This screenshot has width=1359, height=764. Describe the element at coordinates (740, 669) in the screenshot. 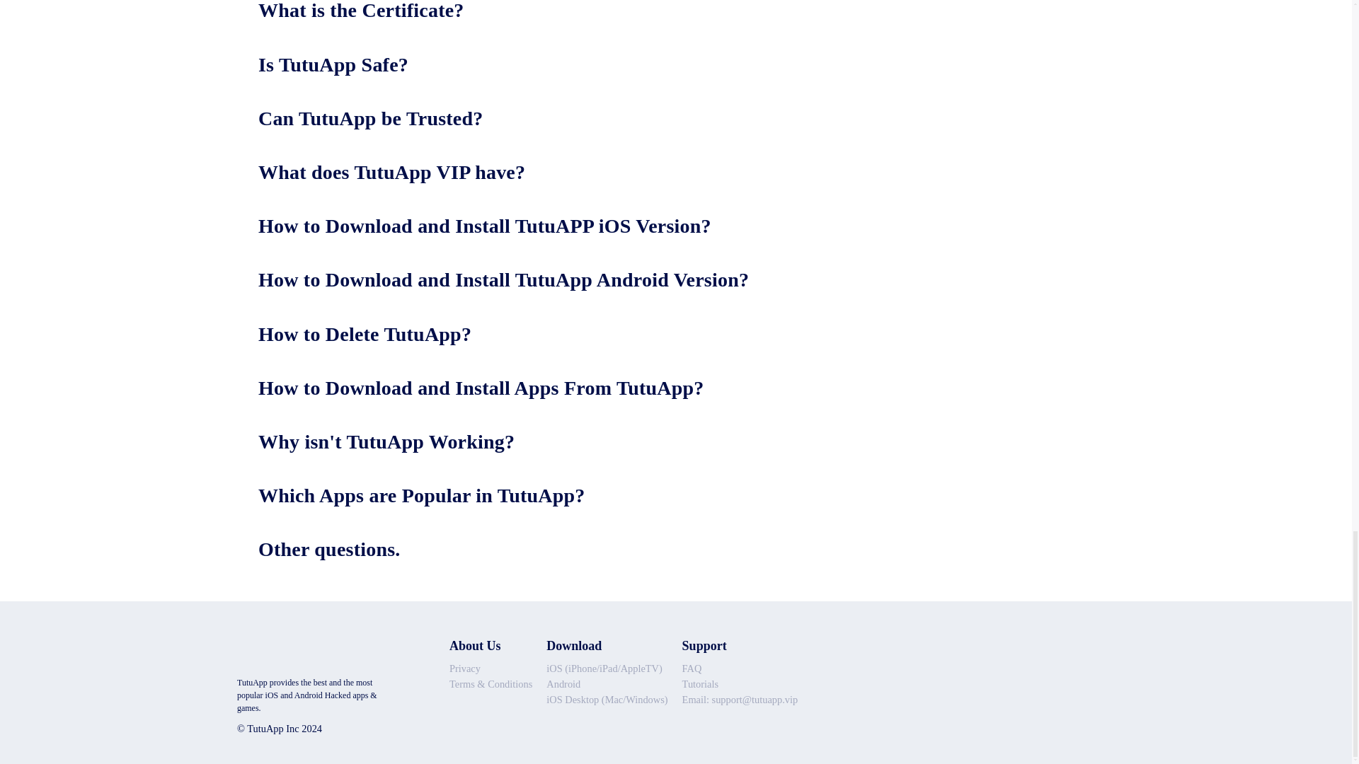

I see `FAQ` at that location.